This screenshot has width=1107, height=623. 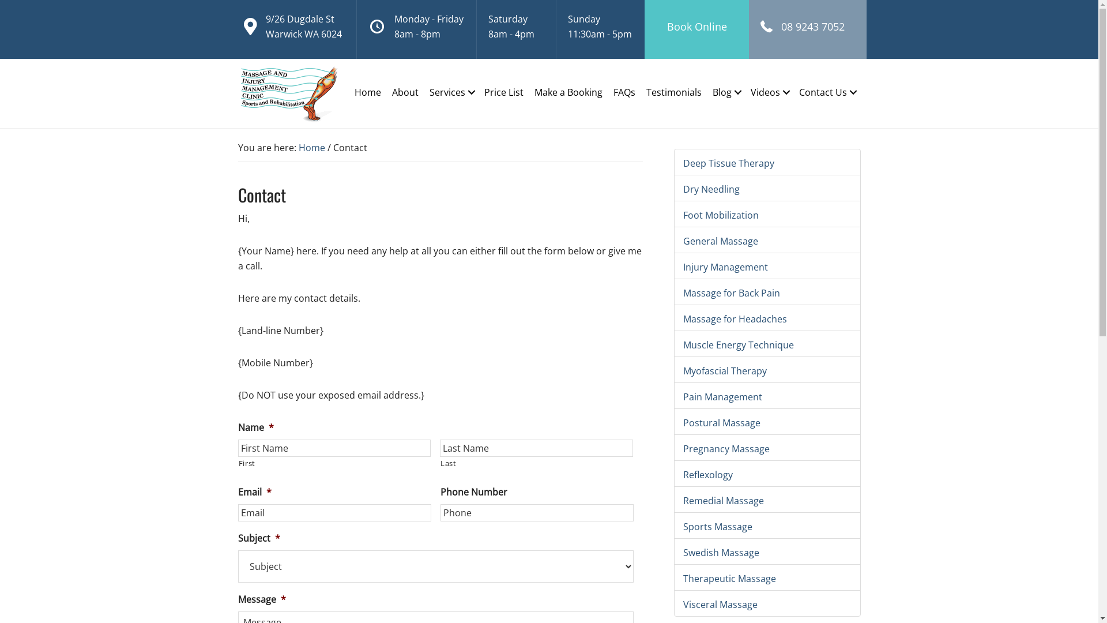 I want to click on Swedish Massage, so click(x=721, y=553).